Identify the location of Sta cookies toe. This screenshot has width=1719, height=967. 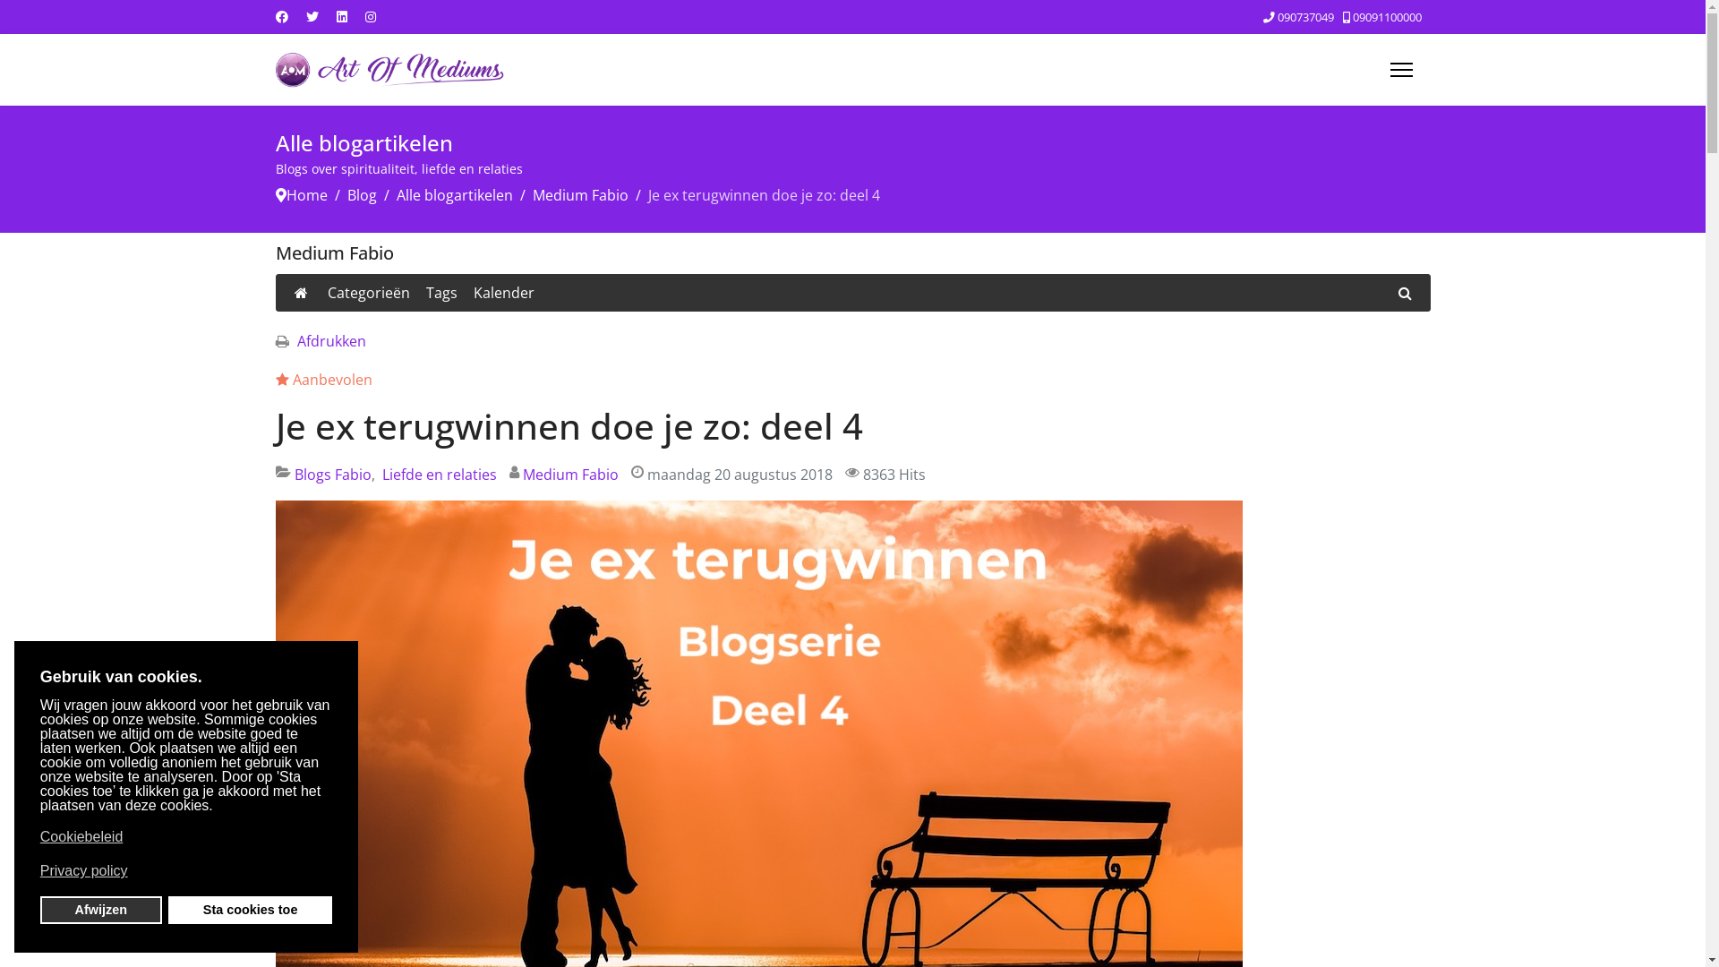
(251, 910).